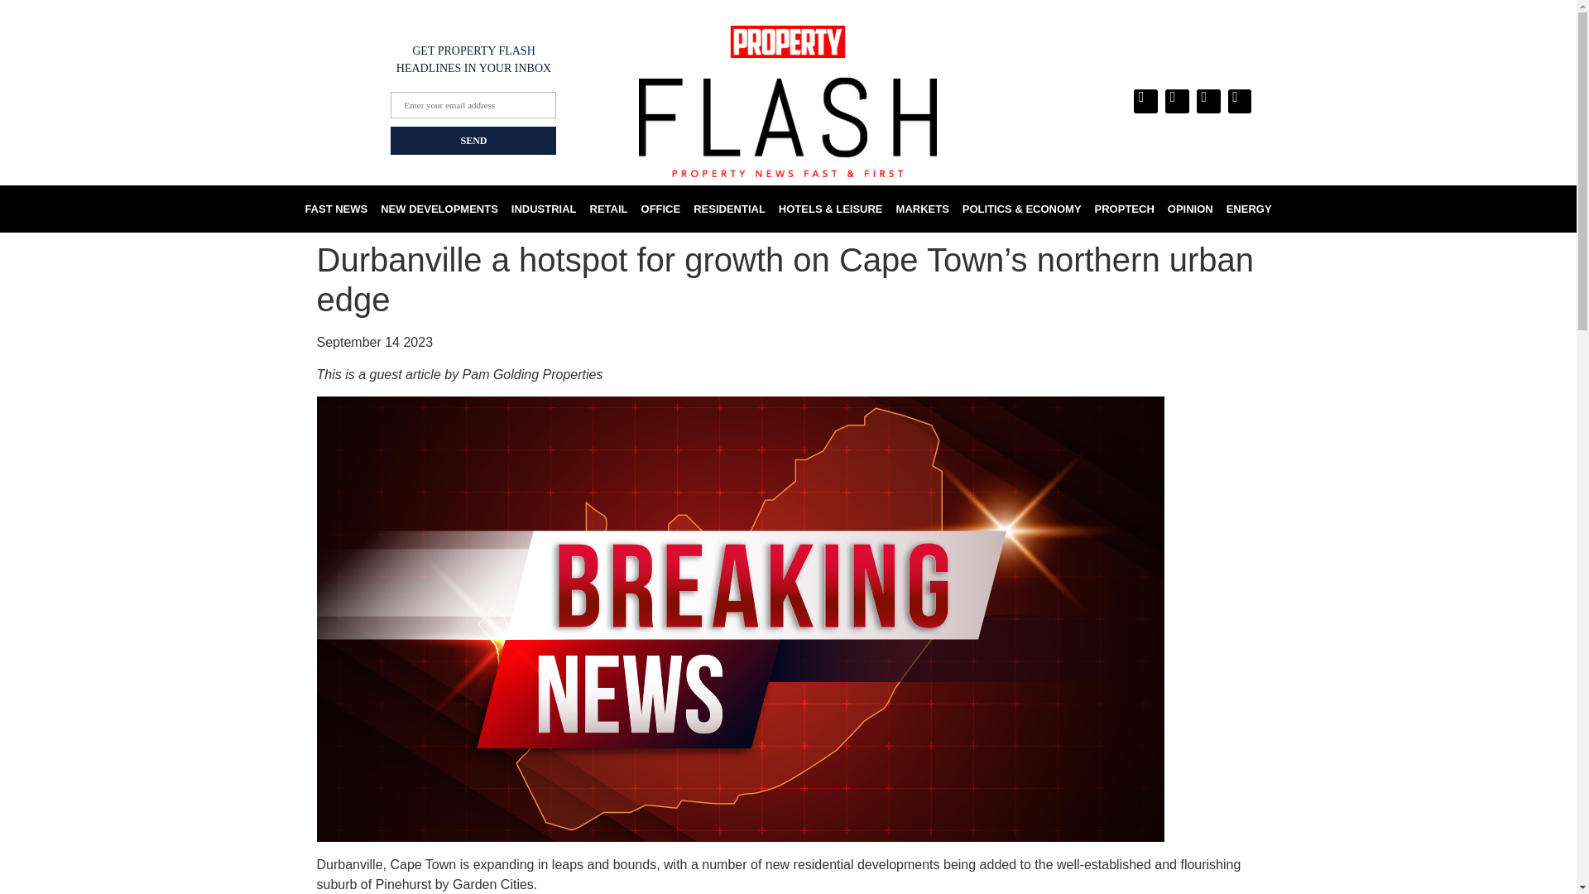 Image resolution: width=1589 pixels, height=894 pixels. What do you see at coordinates (544, 209) in the screenshot?
I see `INDUSTRIAL` at bounding box center [544, 209].